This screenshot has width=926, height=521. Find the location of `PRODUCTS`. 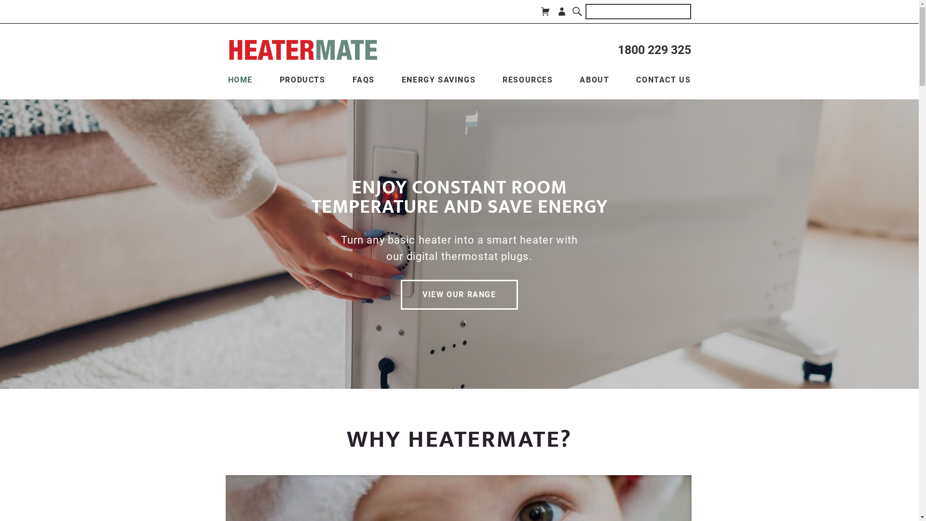

PRODUCTS is located at coordinates (303, 80).